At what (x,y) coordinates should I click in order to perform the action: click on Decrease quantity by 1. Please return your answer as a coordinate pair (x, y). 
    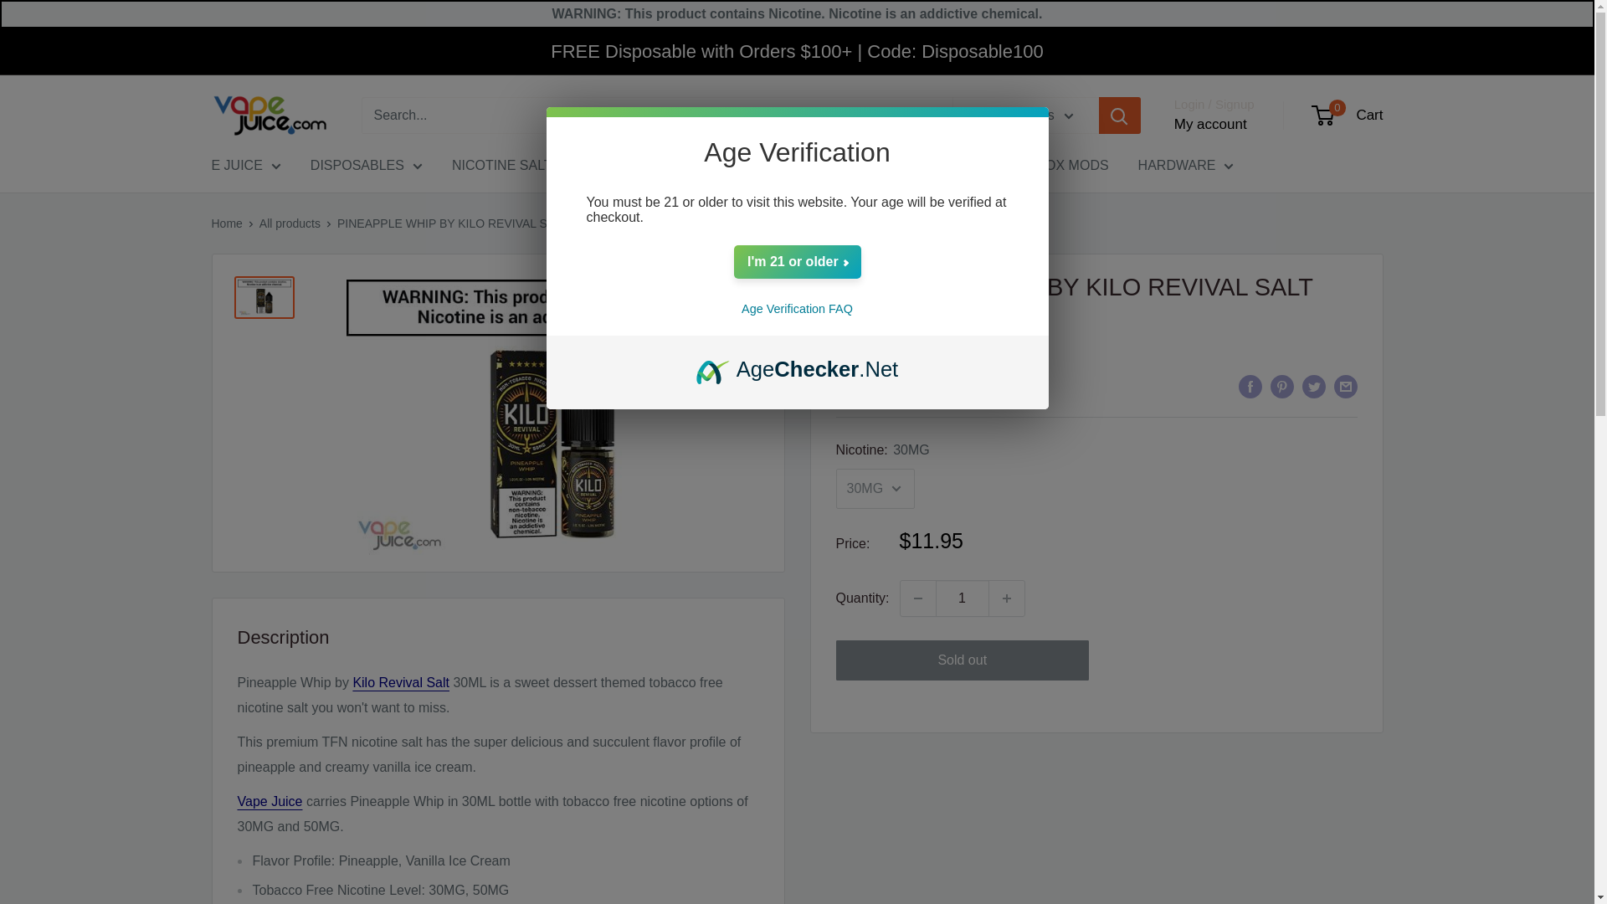
    Looking at the image, I should click on (917, 598).